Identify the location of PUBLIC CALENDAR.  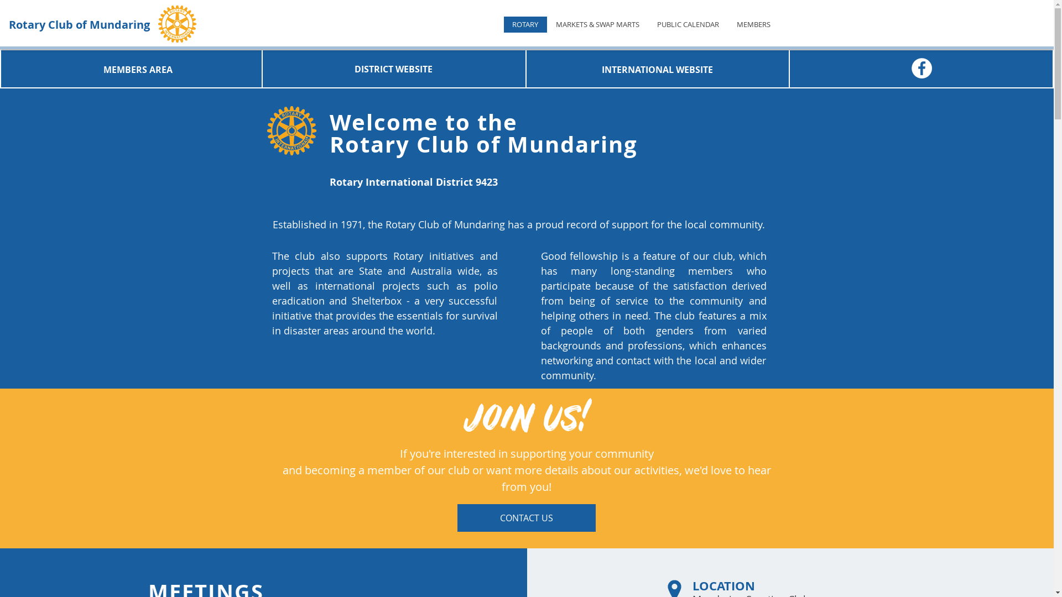
(688, 24).